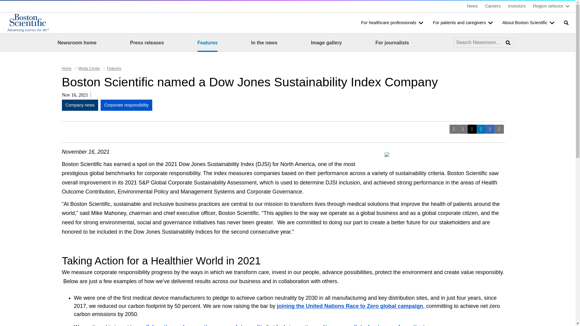 This screenshot has width=580, height=326. I want to click on Region selector, so click(551, 6).